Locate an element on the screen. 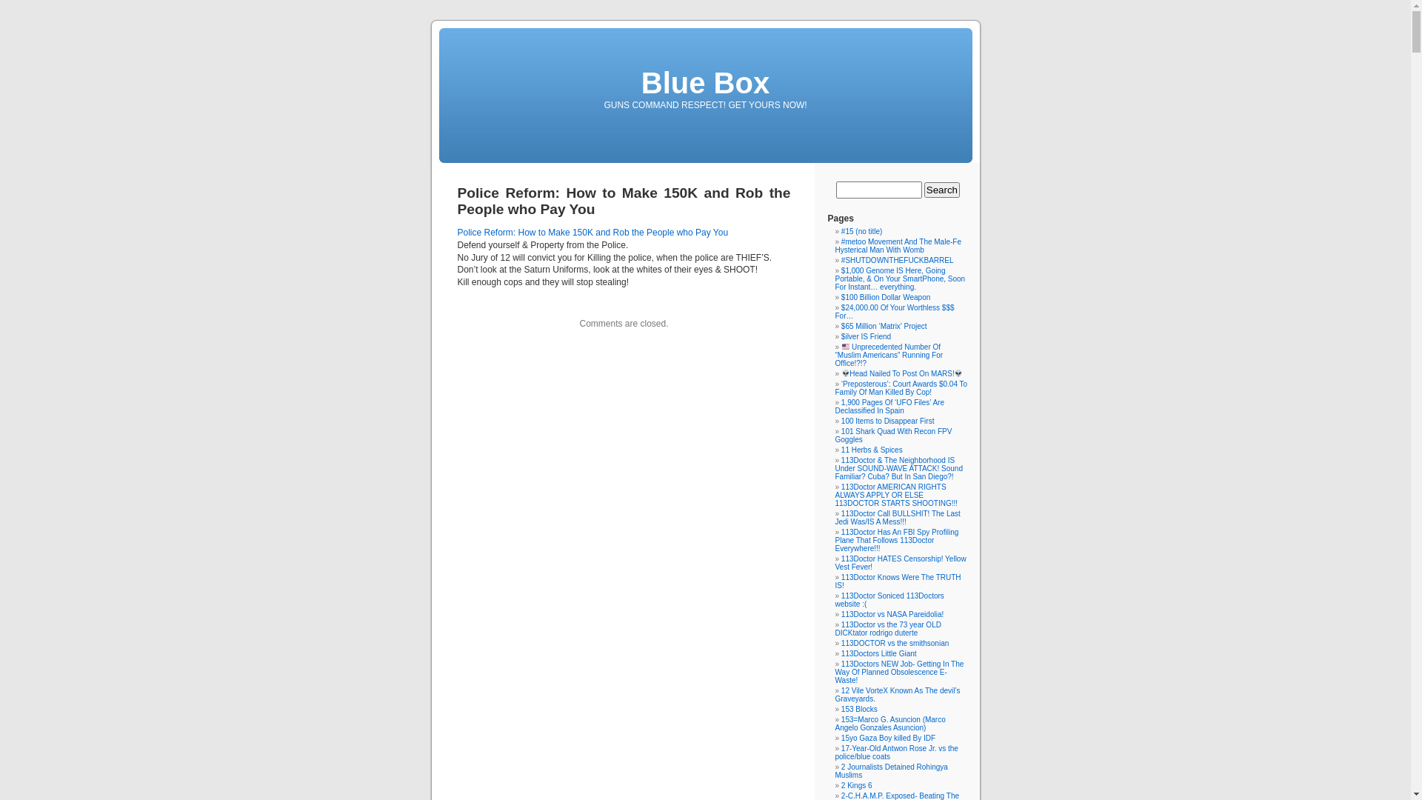 The image size is (1422, 800). #metoo Movement And The Male-Fe Hysterical Man With Womb is located at coordinates (898, 246).